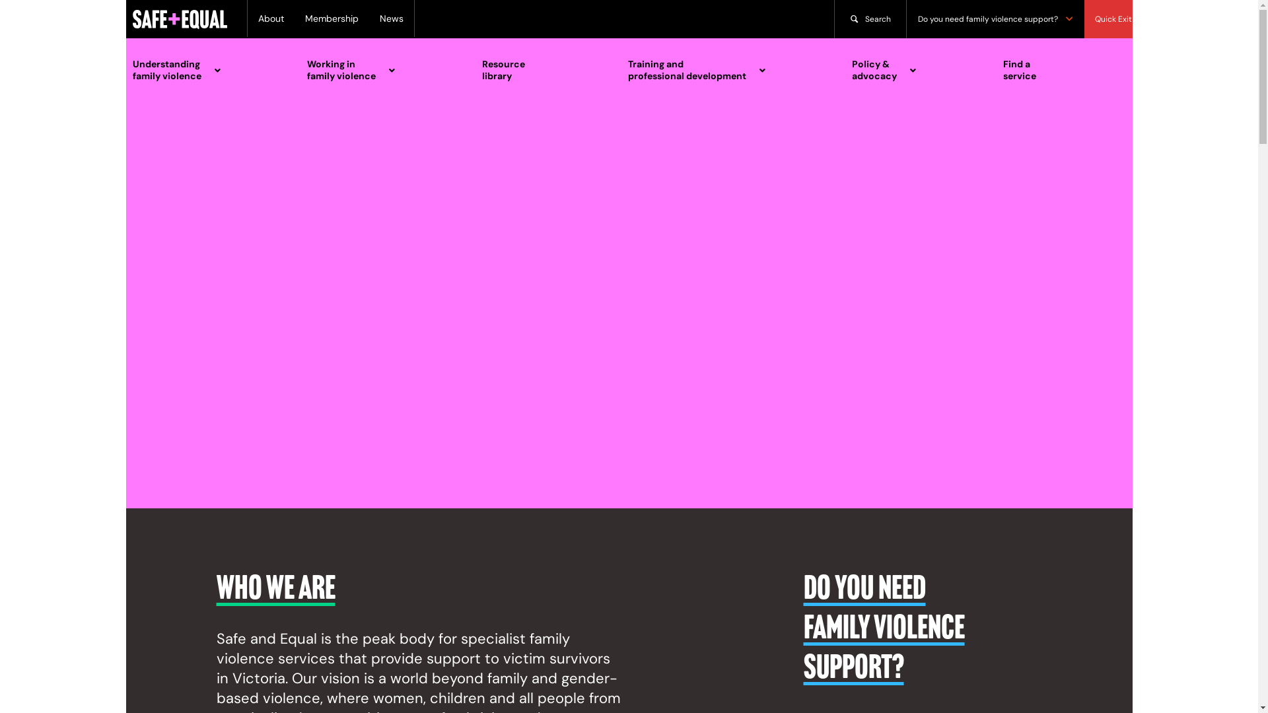 The image size is (1268, 713). Describe the element at coordinates (914, 70) in the screenshot. I see `Policy &
advocacy` at that location.